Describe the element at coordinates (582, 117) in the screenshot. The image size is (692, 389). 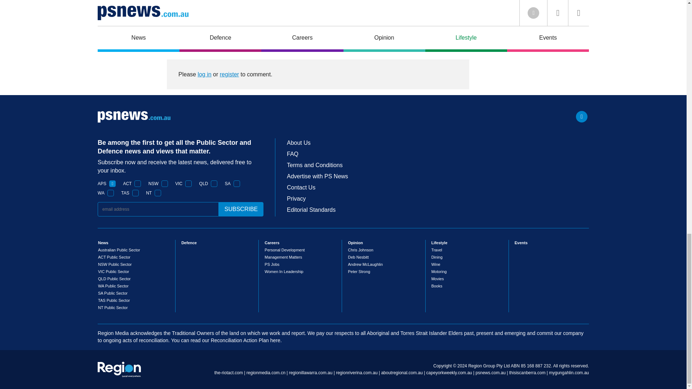
I see `LinkedIn` at that location.